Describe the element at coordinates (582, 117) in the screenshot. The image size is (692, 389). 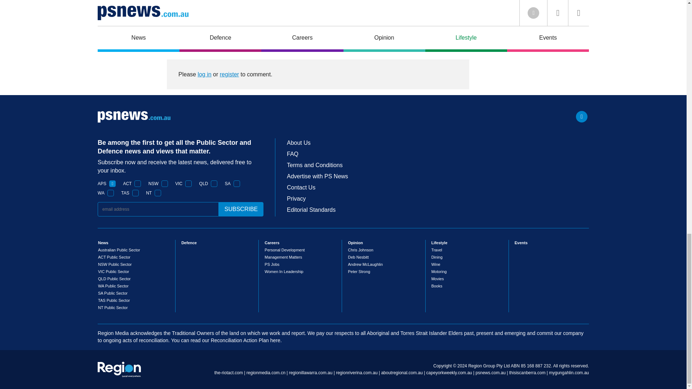
I see `LinkedIn` at that location.